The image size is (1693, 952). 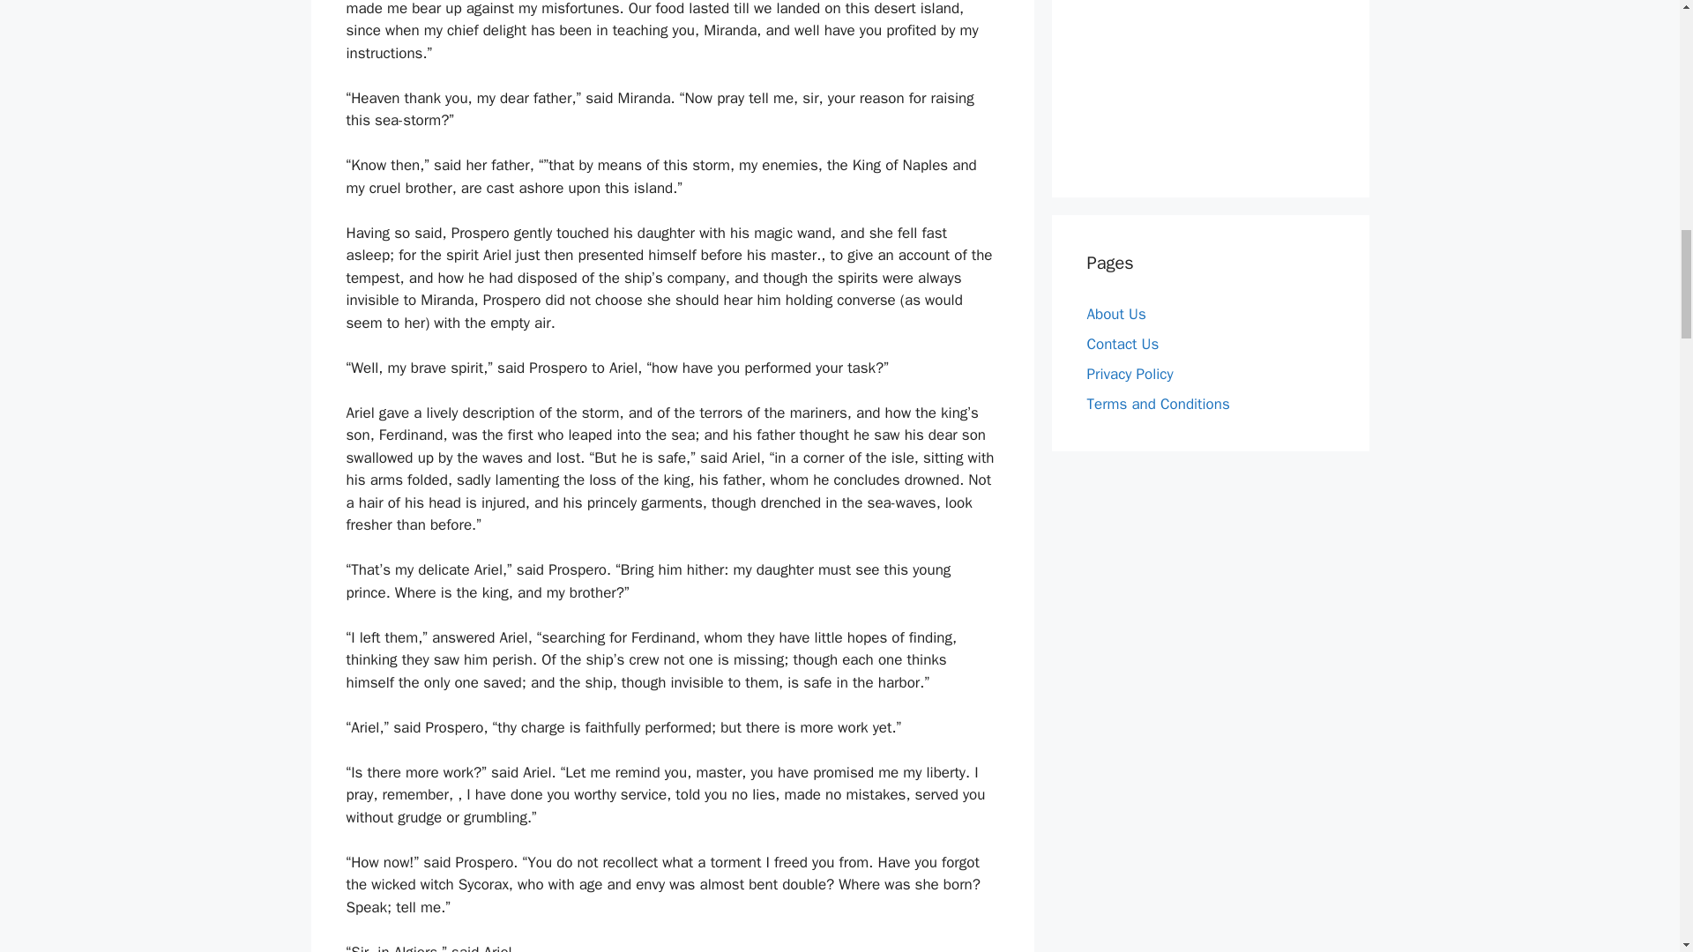 I want to click on Advertisement, so click(x=1210, y=81).